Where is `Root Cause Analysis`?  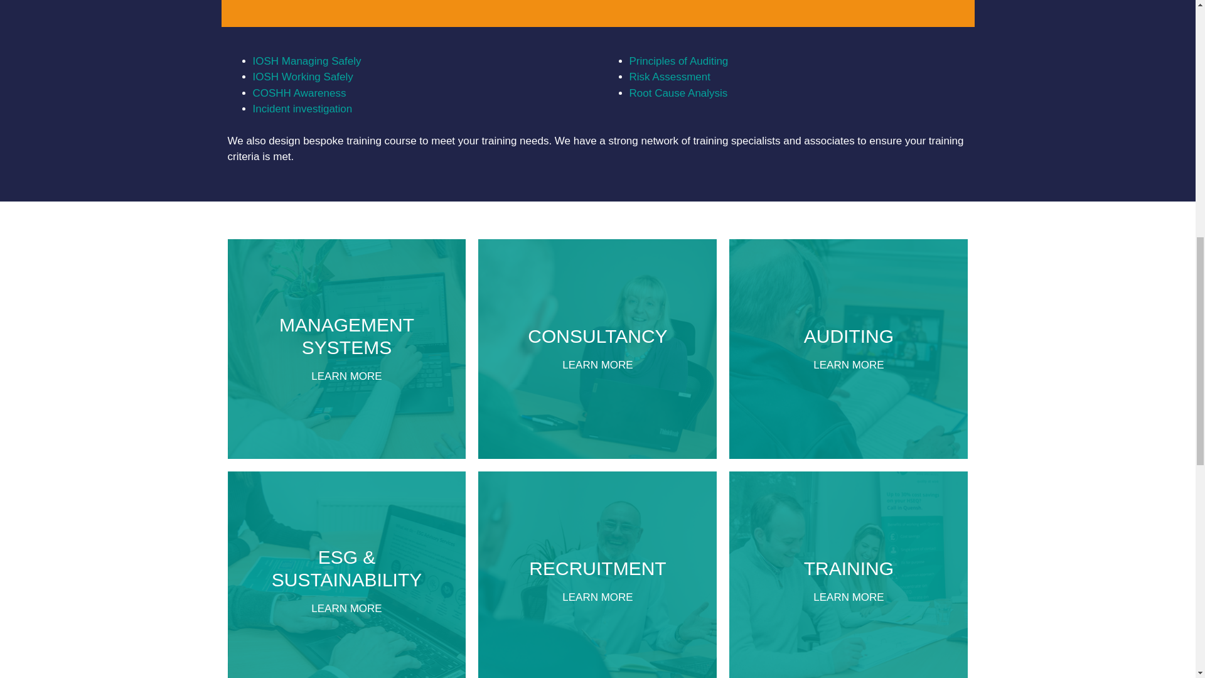
Root Cause Analysis is located at coordinates (597, 574).